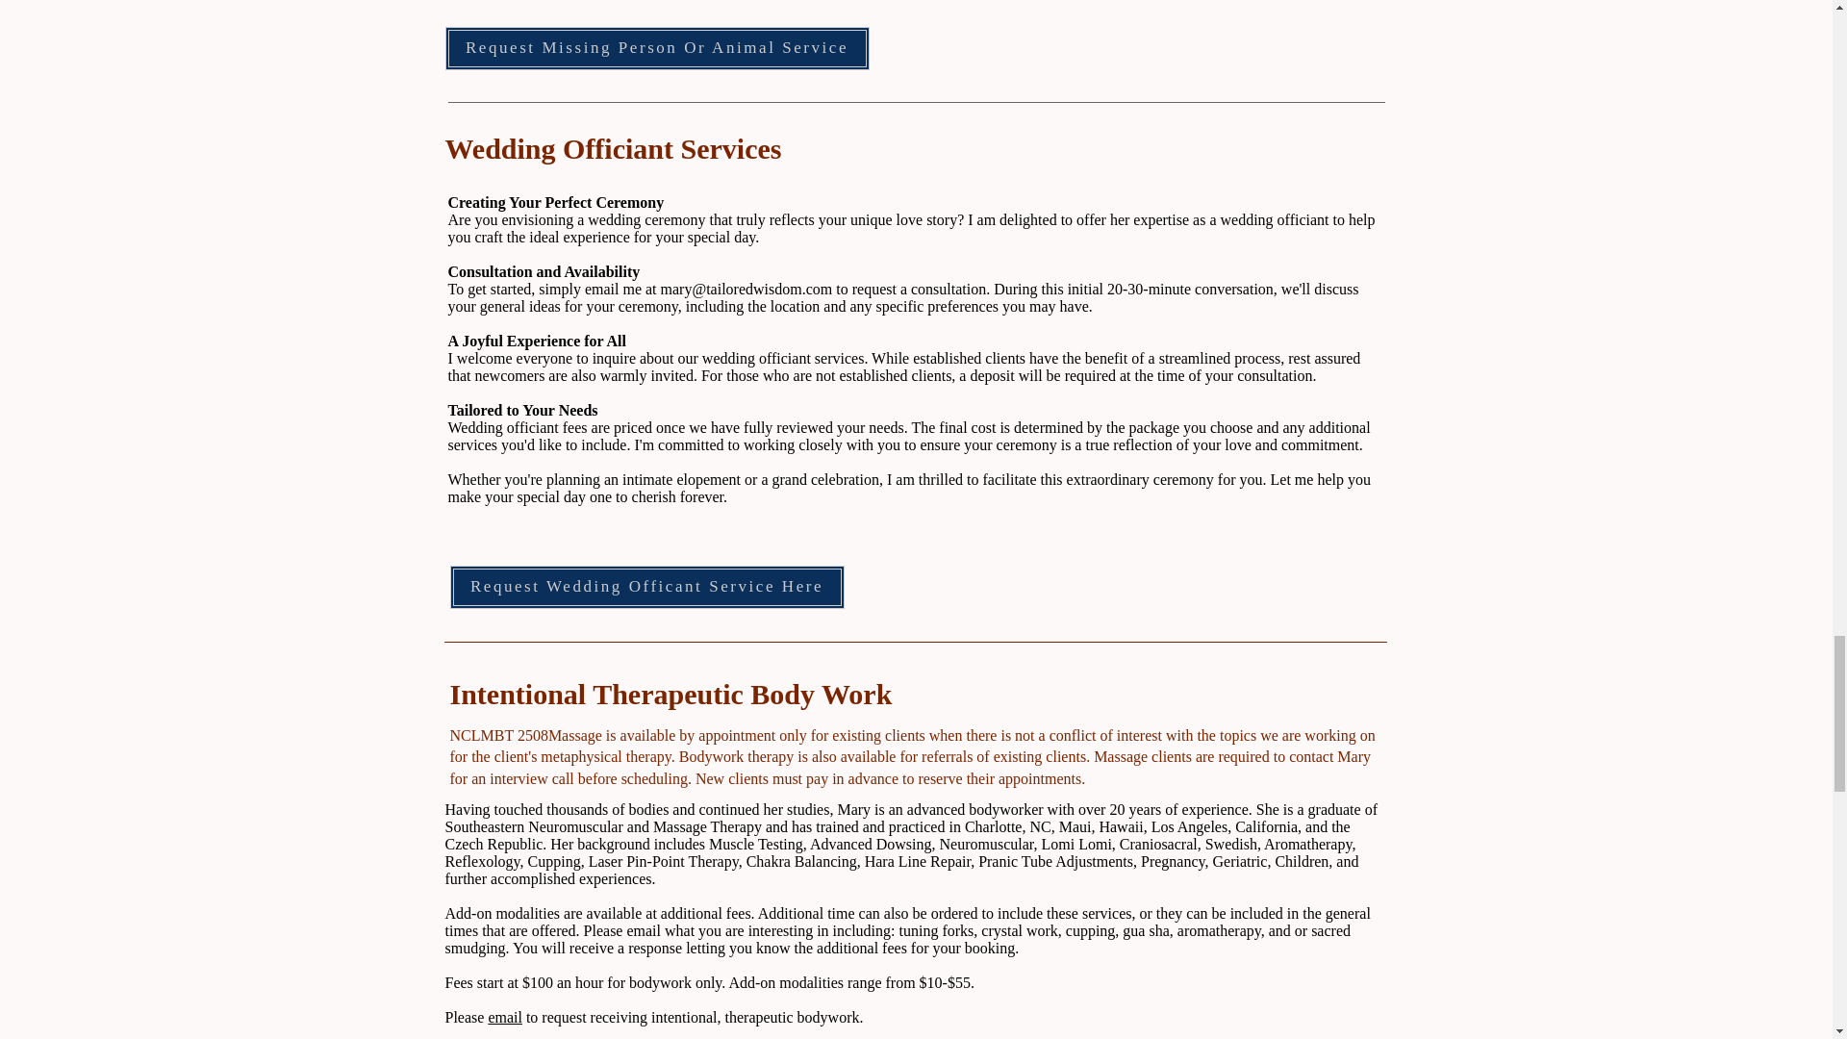 This screenshot has width=1847, height=1039. What do you see at coordinates (504, 1016) in the screenshot?
I see `email` at bounding box center [504, 1016].